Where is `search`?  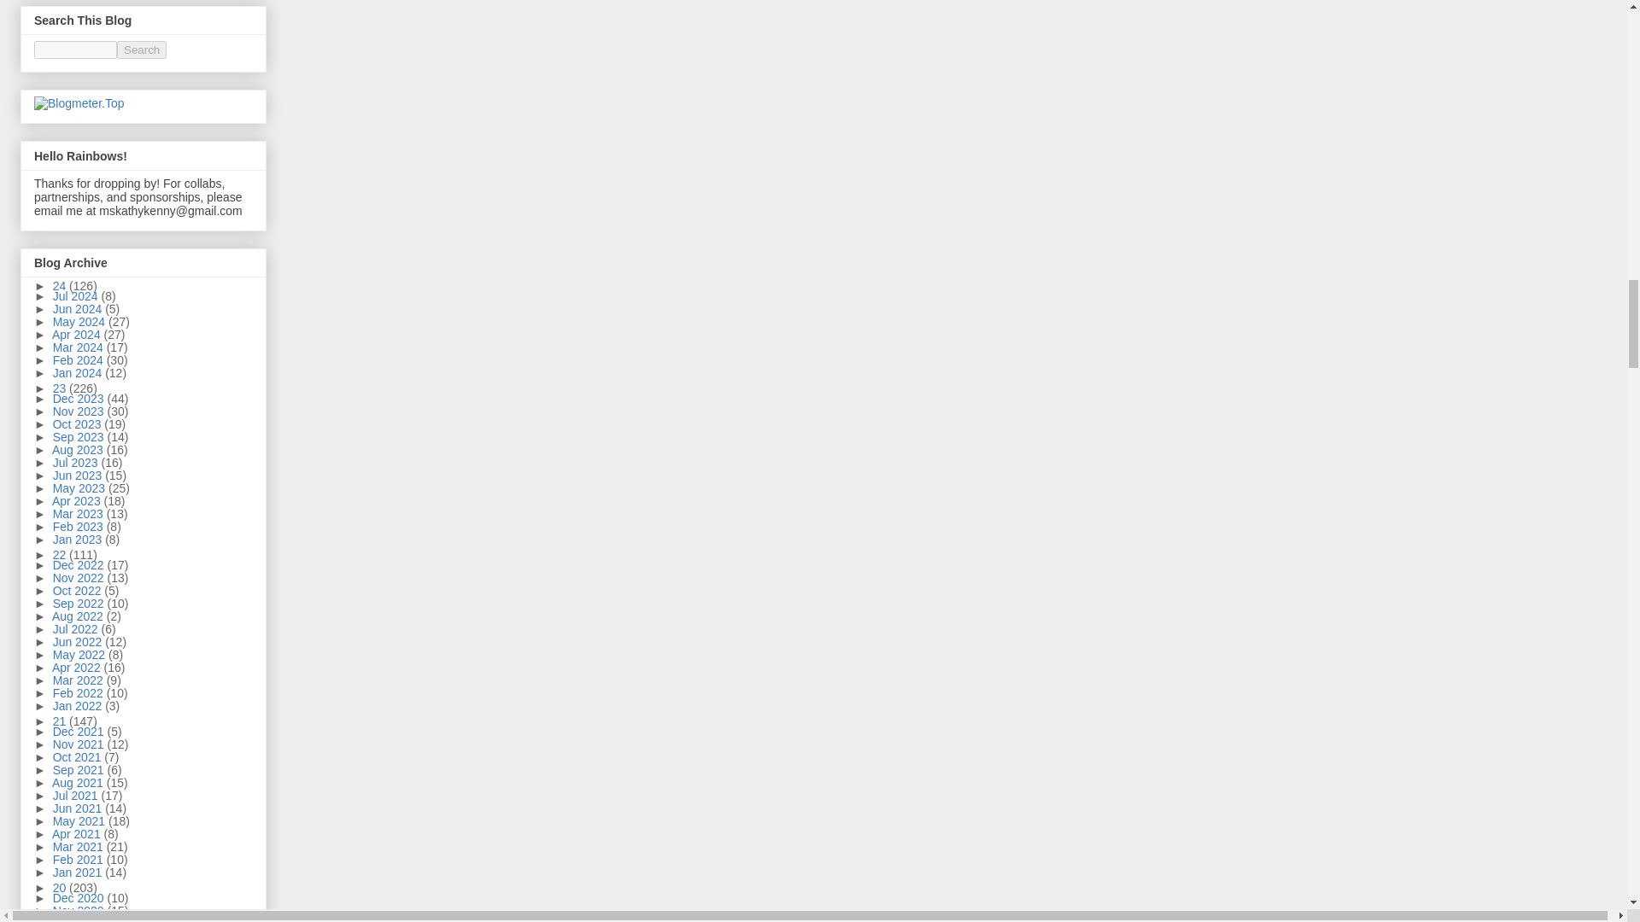 search is located at coordinates (75, 50).